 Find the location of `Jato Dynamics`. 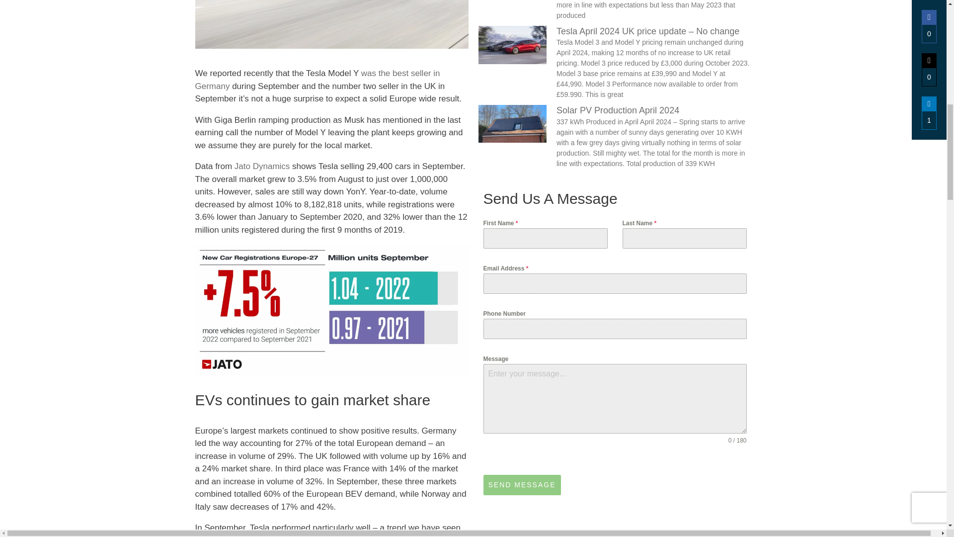

Jato Dynamics is located at coordinates (262, 166).